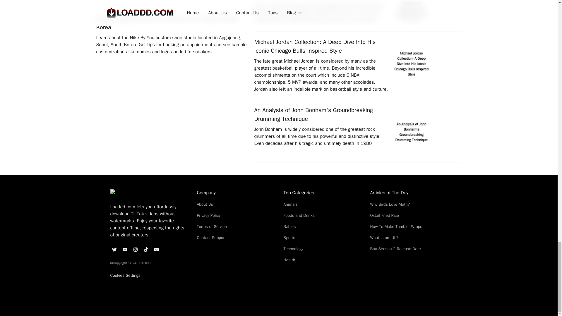  Describe the element at coordinates (146, 250) in the screenshot. I see `TikTok` at that location.